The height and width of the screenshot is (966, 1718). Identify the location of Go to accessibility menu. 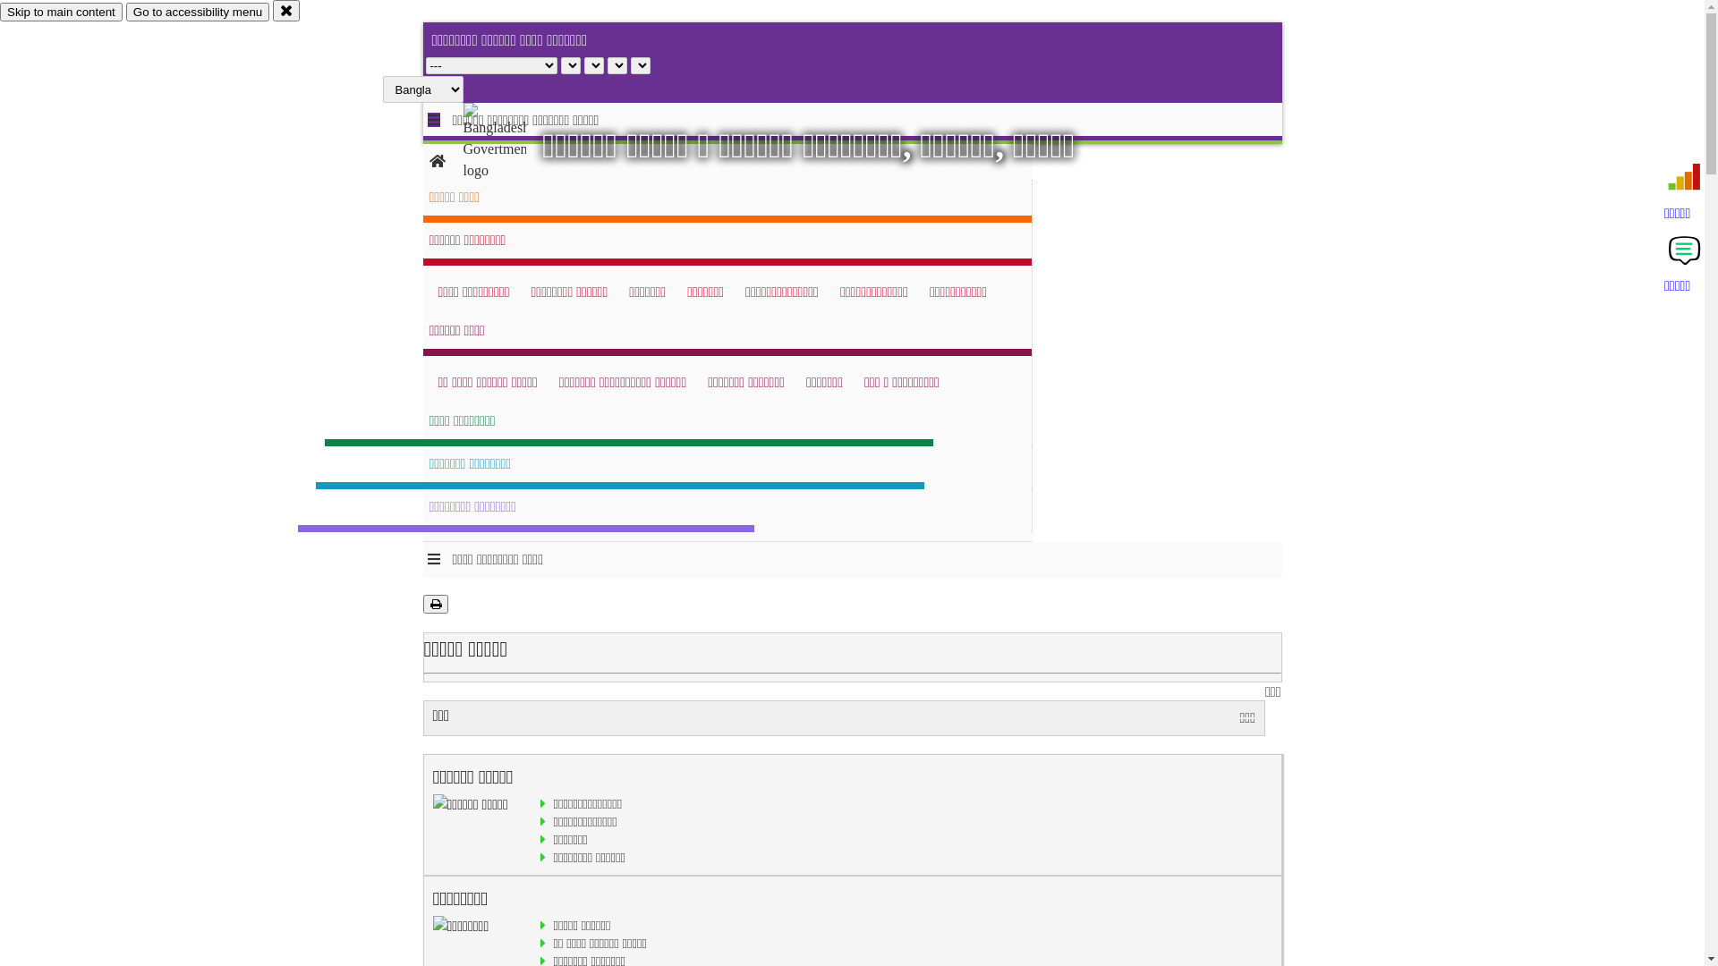
(198, 13).